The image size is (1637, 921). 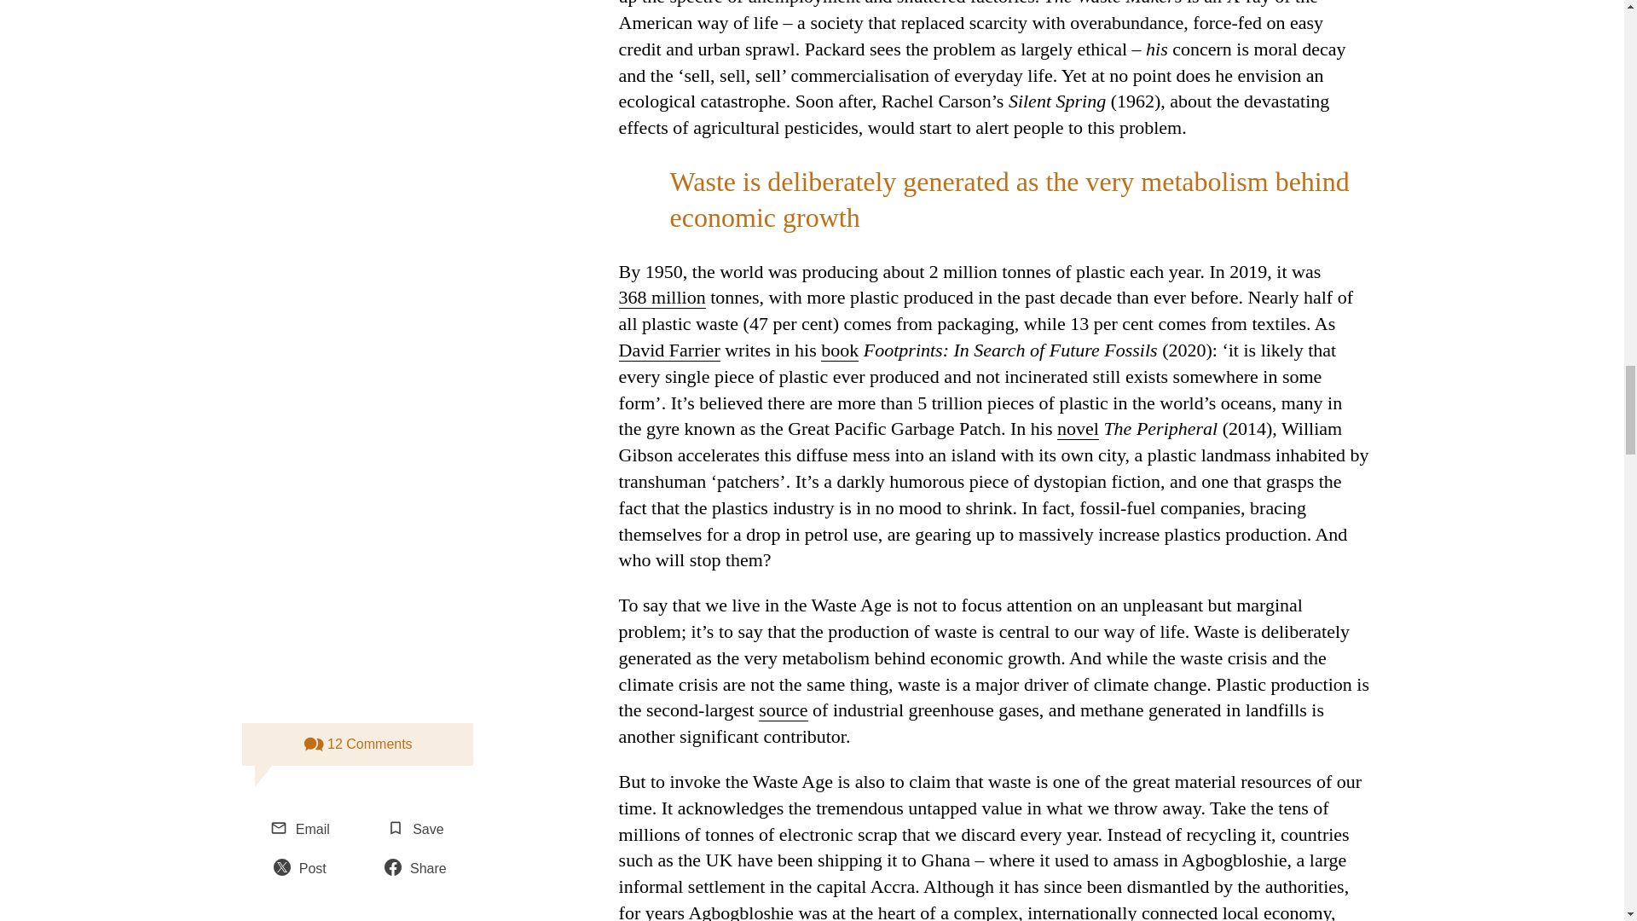 I want to click on book, so click(x=839, y=350).